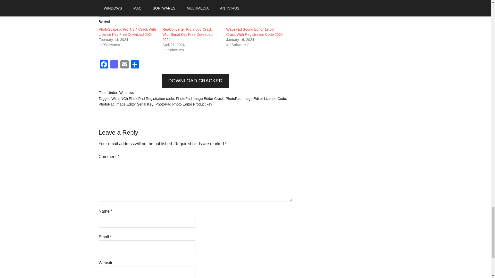  What do you see at coordinates (124, 65) in the screenshot?
I see `Email` at bounding box center [124, 65].